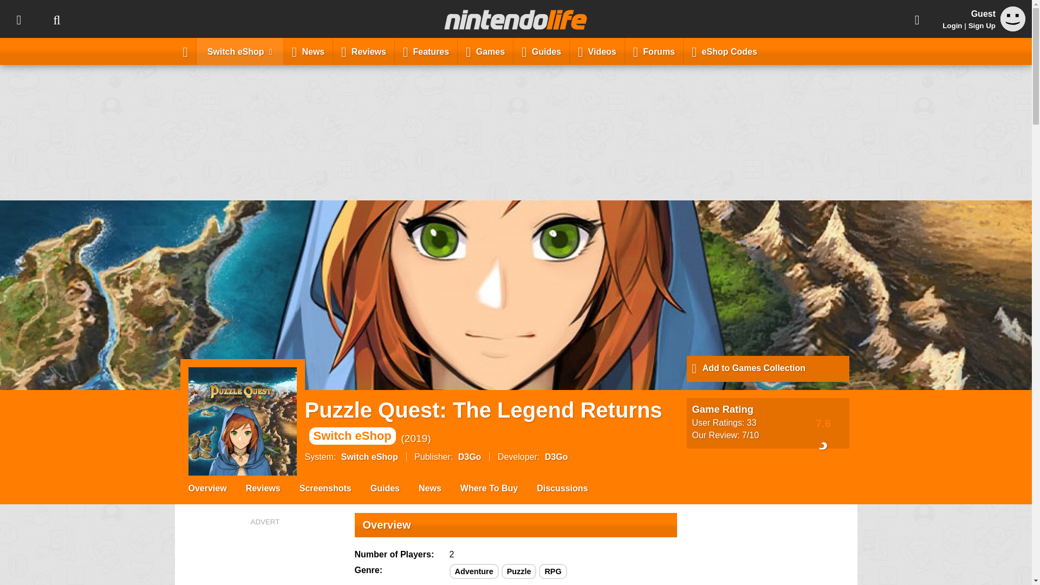  Describe the element at coordinates (981, 25) in the screenshot. I see `Sign Up` at that location.